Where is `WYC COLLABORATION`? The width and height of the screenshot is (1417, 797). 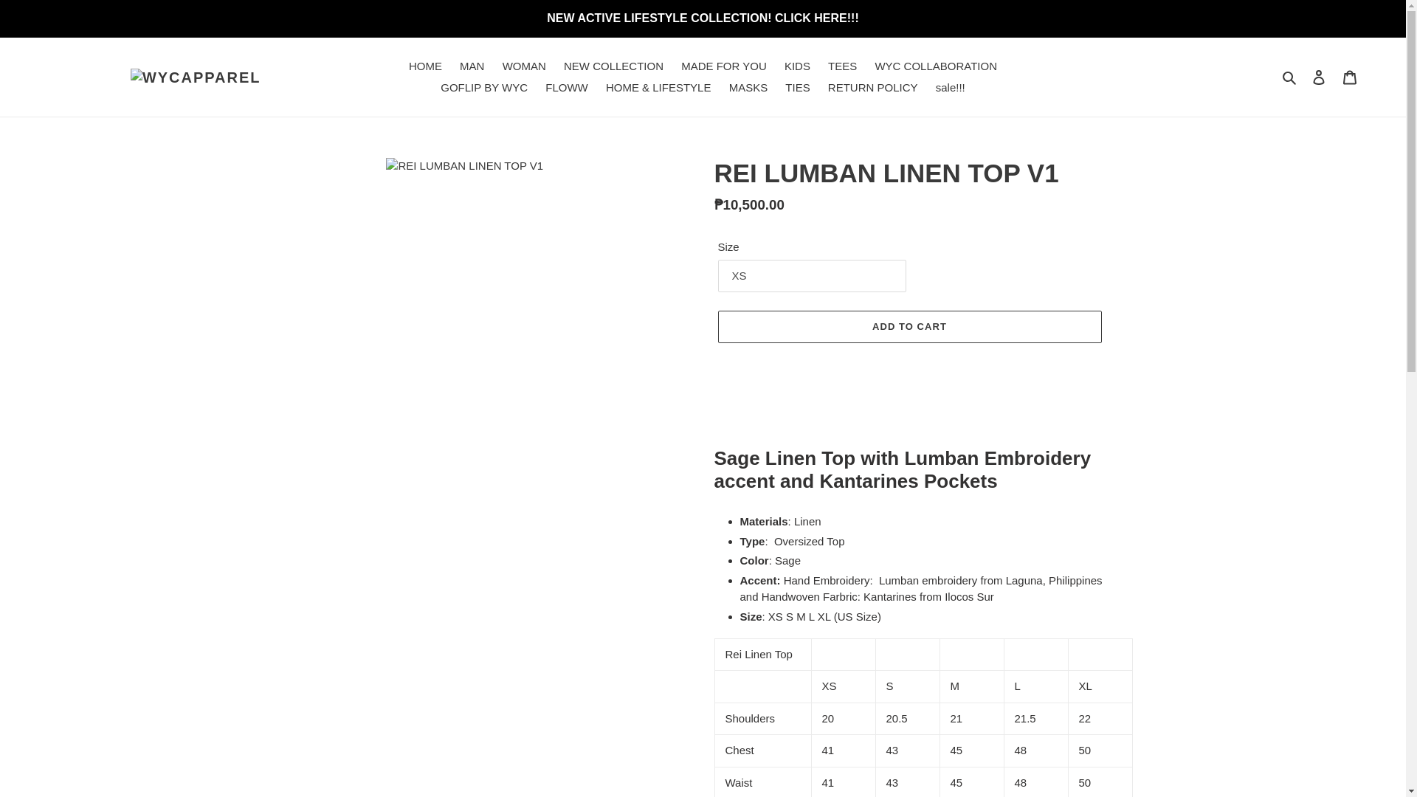
WYC COLLABORATION is located at coordinates (936, 66).